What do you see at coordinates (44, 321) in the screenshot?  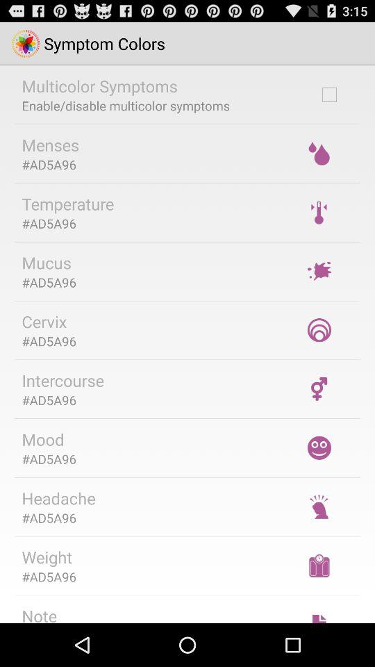 I see `flip to cervix icon` at bounding box center [44, 321].